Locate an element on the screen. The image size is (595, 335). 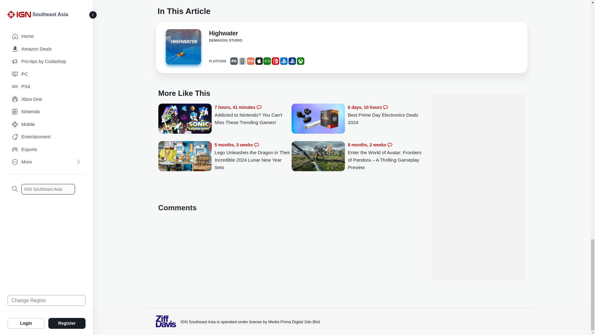
ANDROID is located at coordinates (242, 61).